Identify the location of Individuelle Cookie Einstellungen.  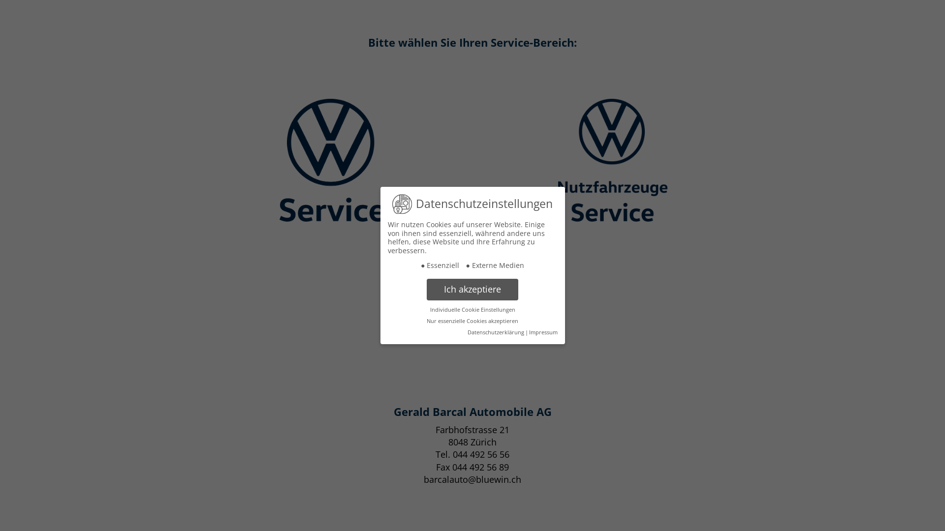
(472, 310).